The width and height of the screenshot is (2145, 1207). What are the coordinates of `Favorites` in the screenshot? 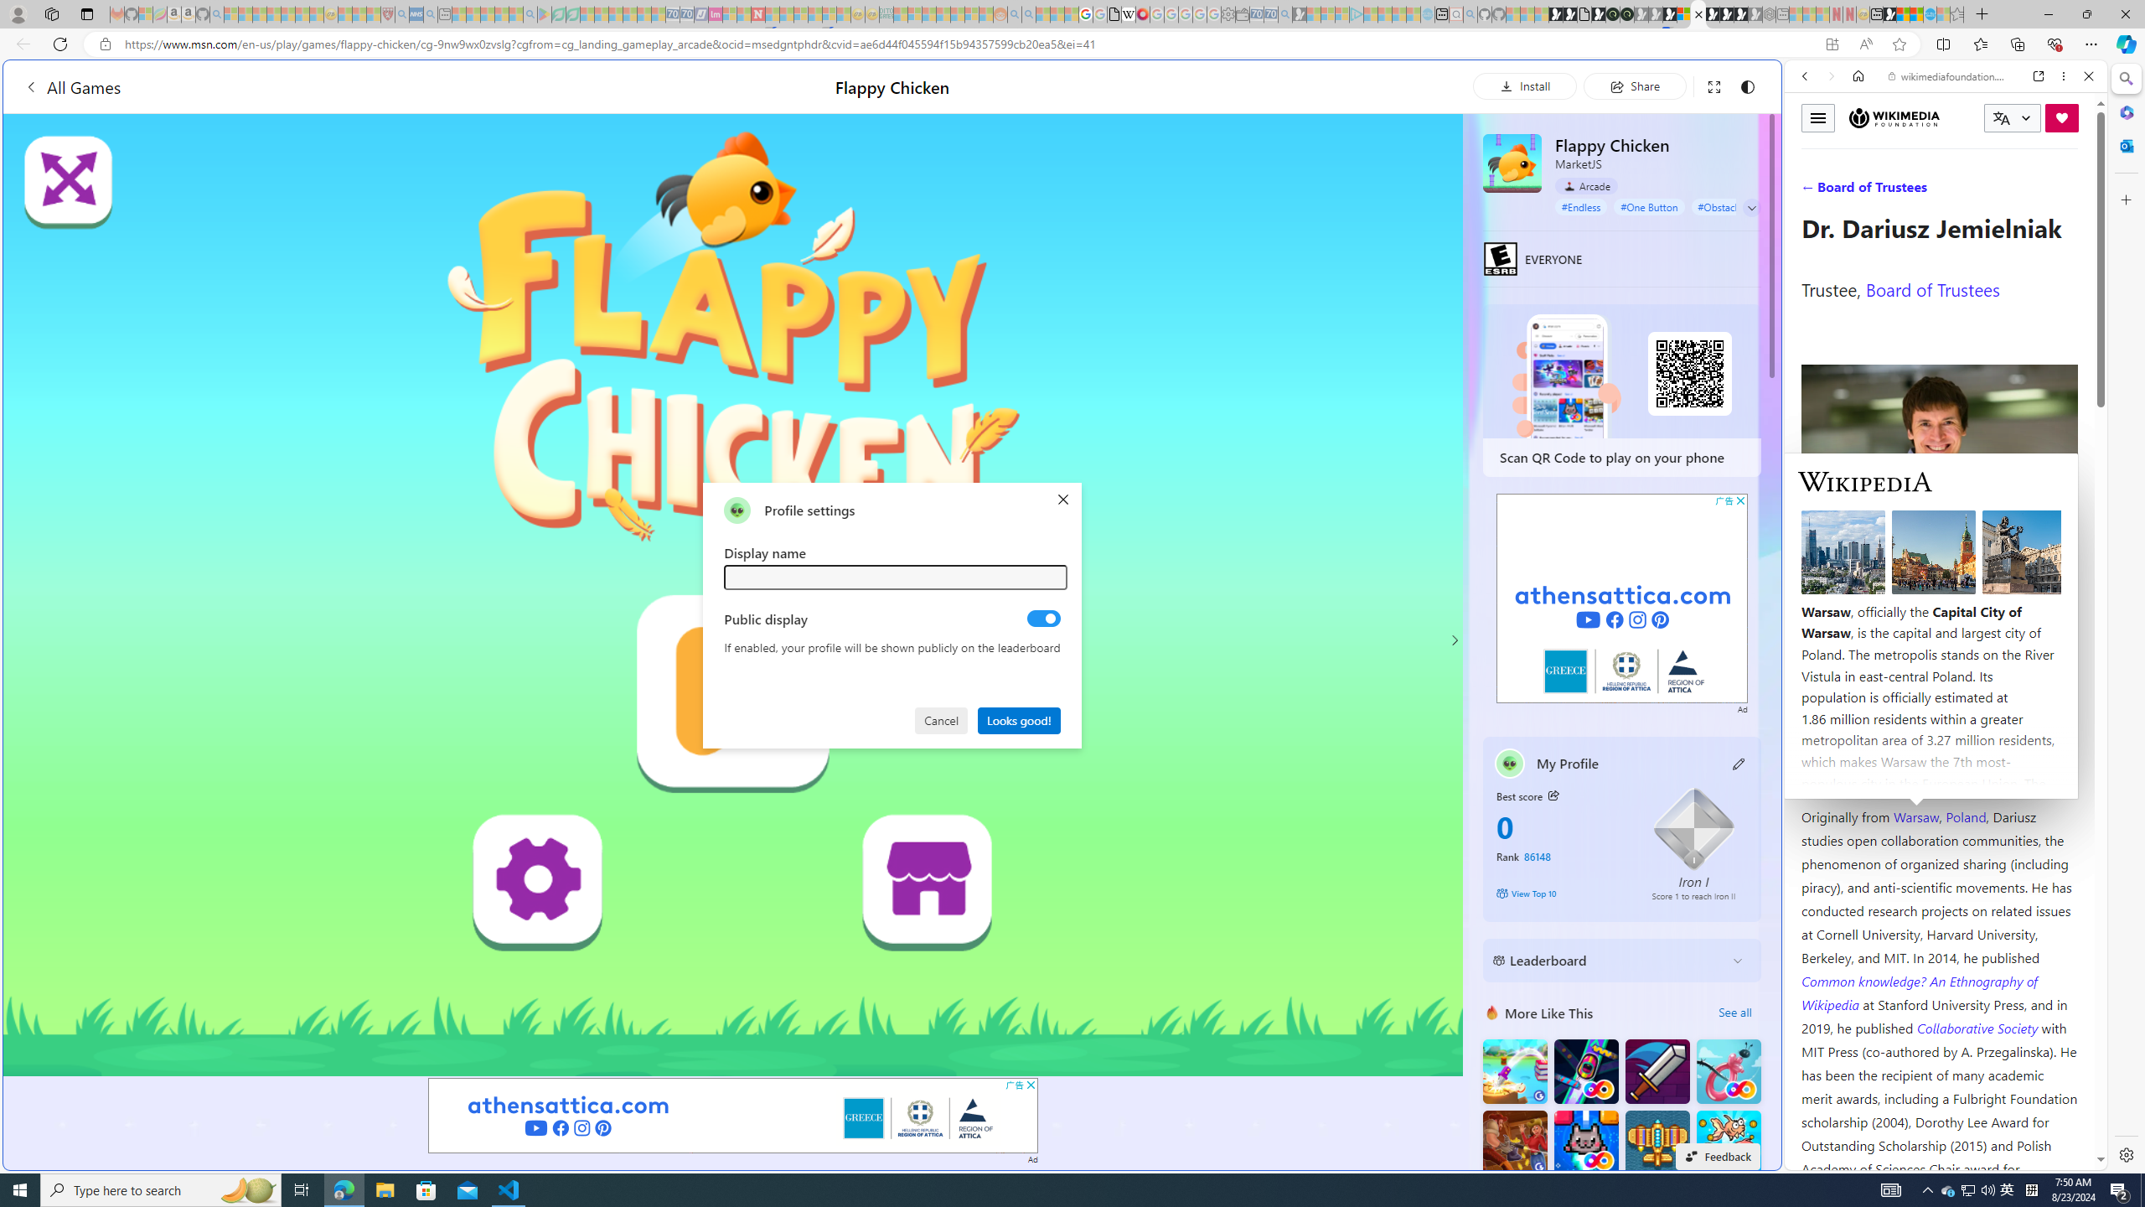 It's located at (1359, 1008).